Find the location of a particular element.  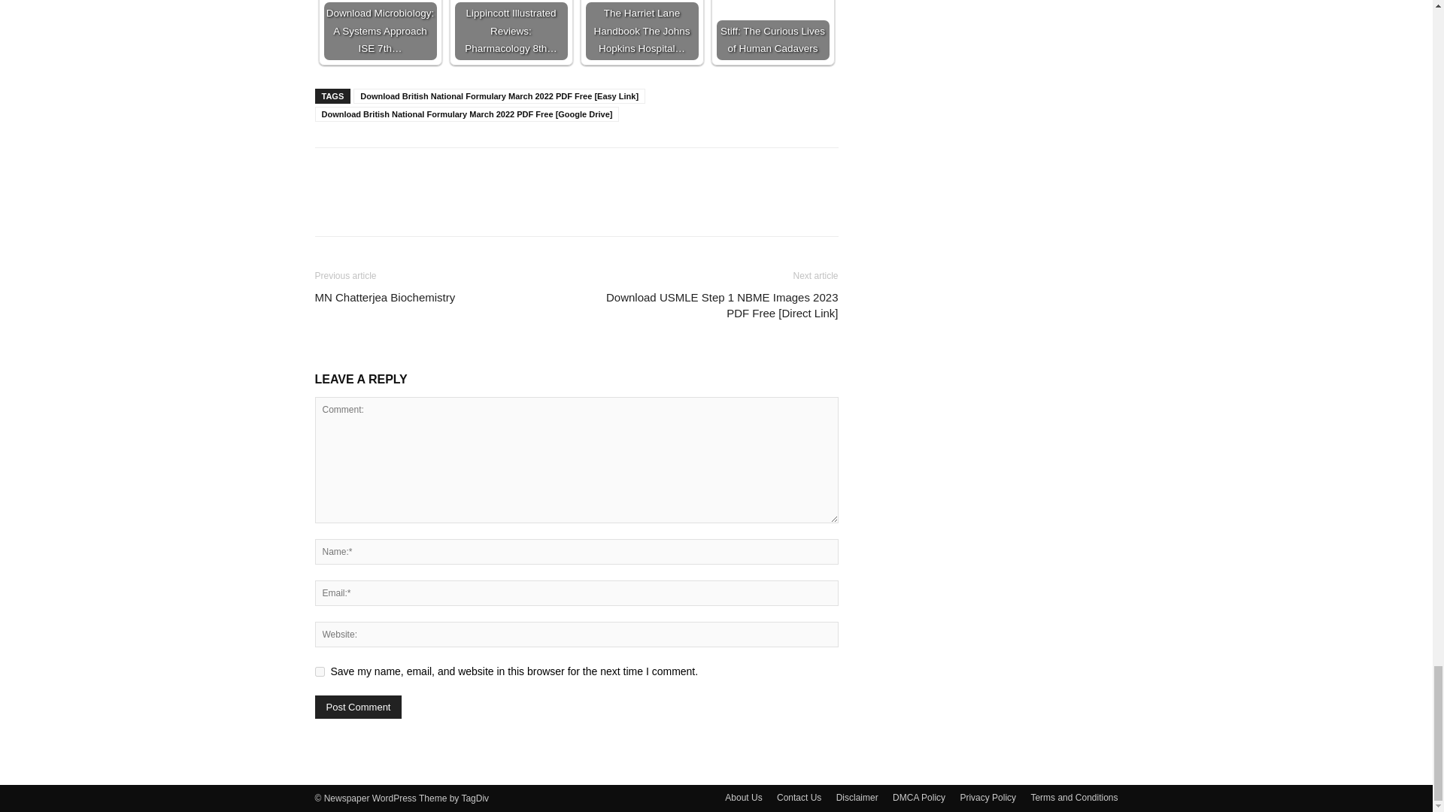

yes is located at coordinates (319, 671).